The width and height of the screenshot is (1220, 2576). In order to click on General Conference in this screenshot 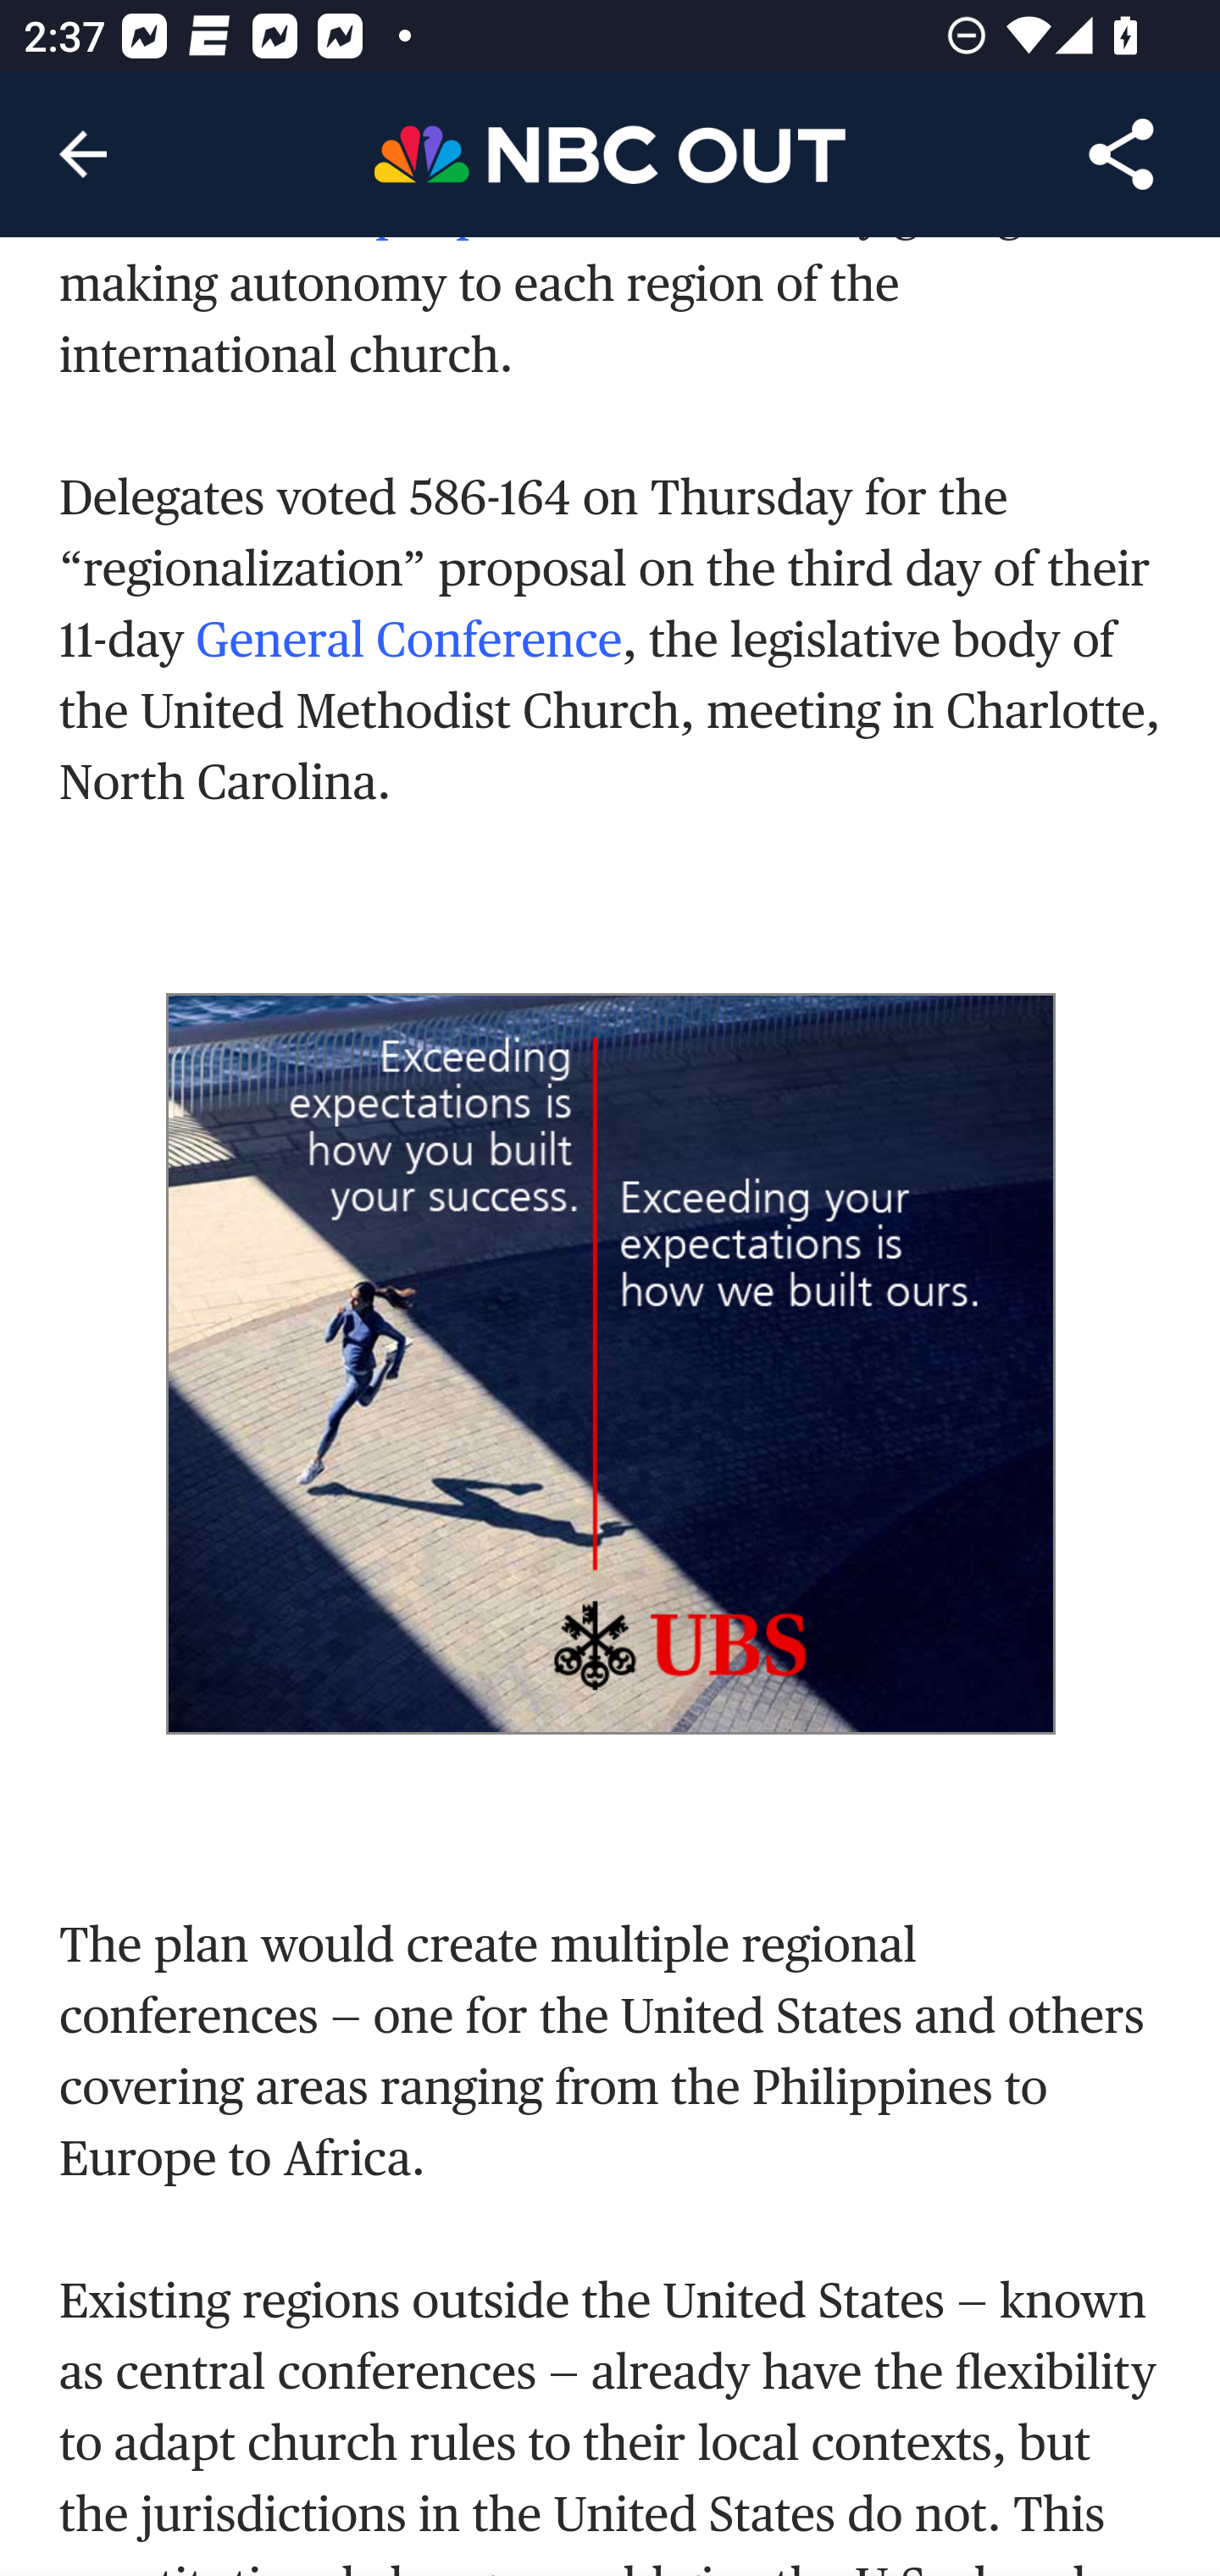, I will do `click(410, 640)`.